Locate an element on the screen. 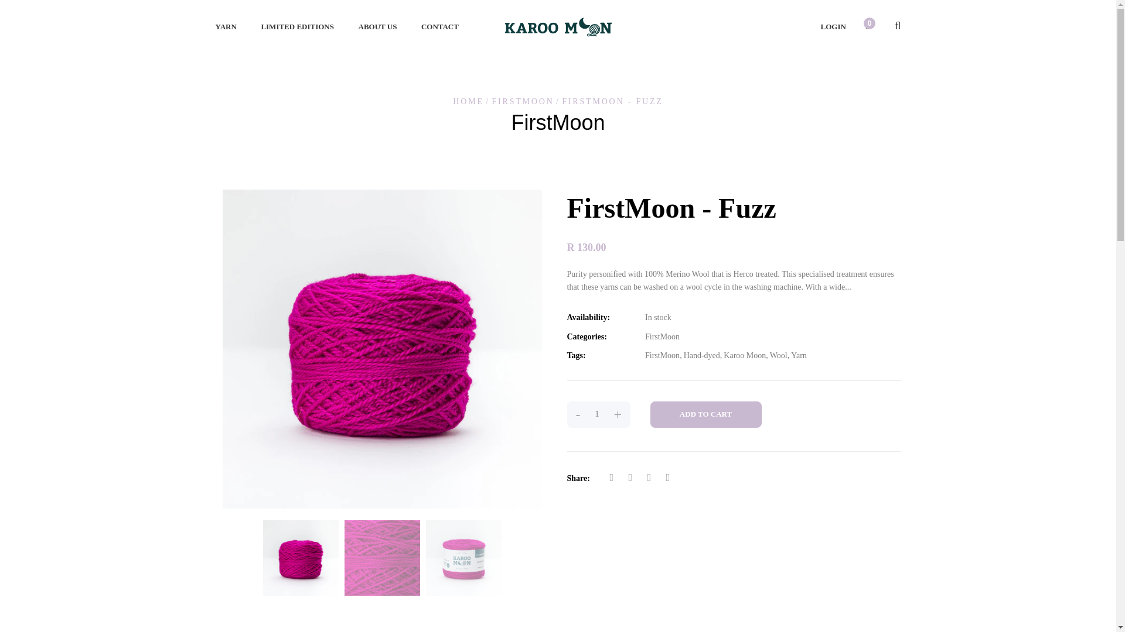 The width and height of the screenshot is (1125, 632). LOGIN is located at coordinates (833, 26).